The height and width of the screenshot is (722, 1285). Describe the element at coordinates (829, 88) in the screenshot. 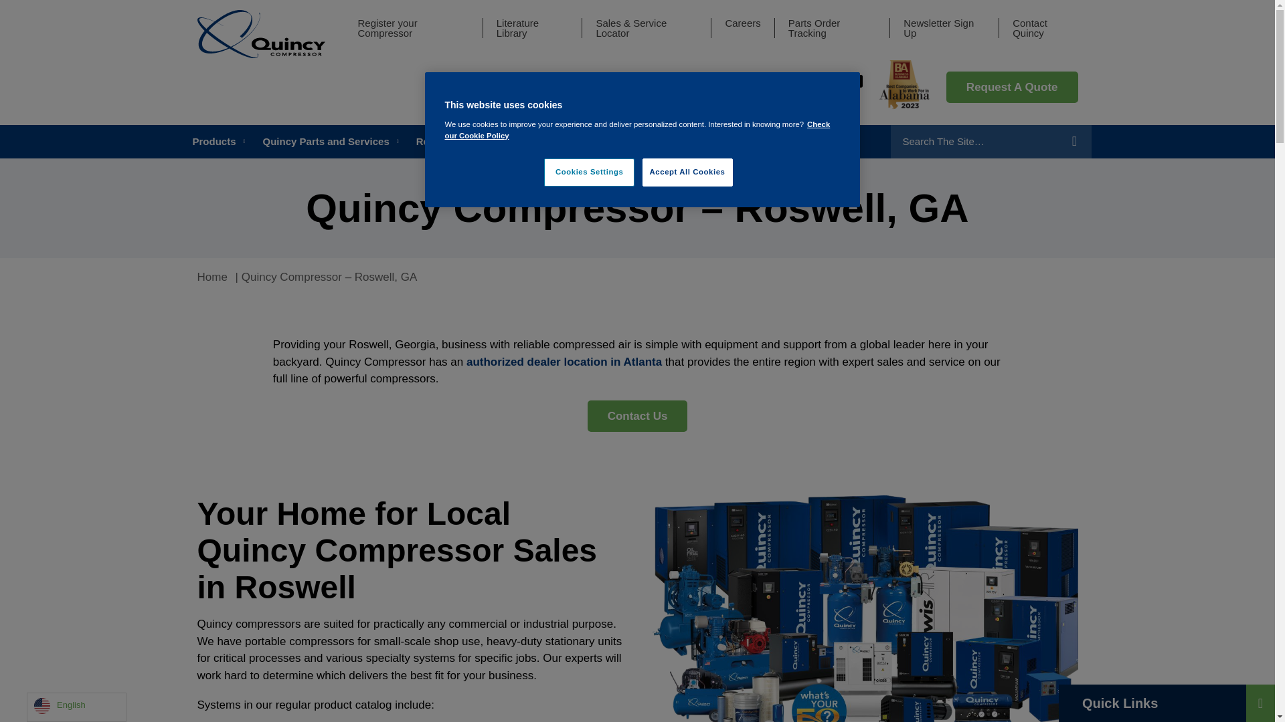

I see `Quincy Compressor, LLC, Compressors, Bay Minette, AL` at that location.